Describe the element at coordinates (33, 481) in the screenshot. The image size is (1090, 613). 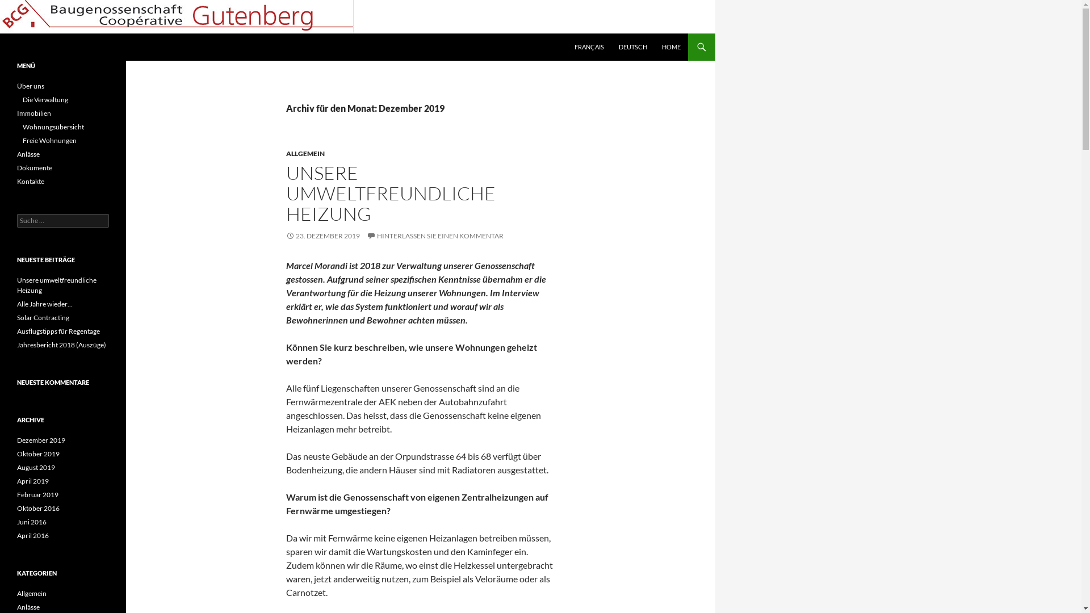
I see `April 2019` at that location.